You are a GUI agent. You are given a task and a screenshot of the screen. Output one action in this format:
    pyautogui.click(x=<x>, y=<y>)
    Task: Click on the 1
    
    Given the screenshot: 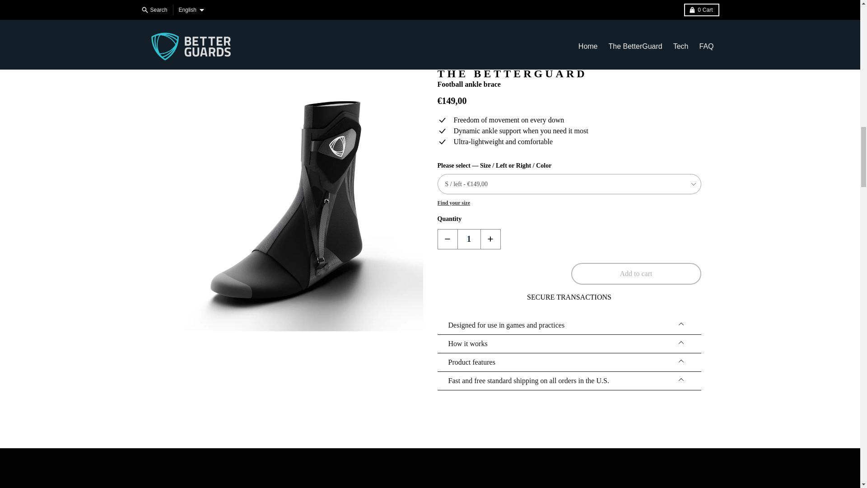 What is the action you would take?
    pyautogui.click(x=469, y=239)
    